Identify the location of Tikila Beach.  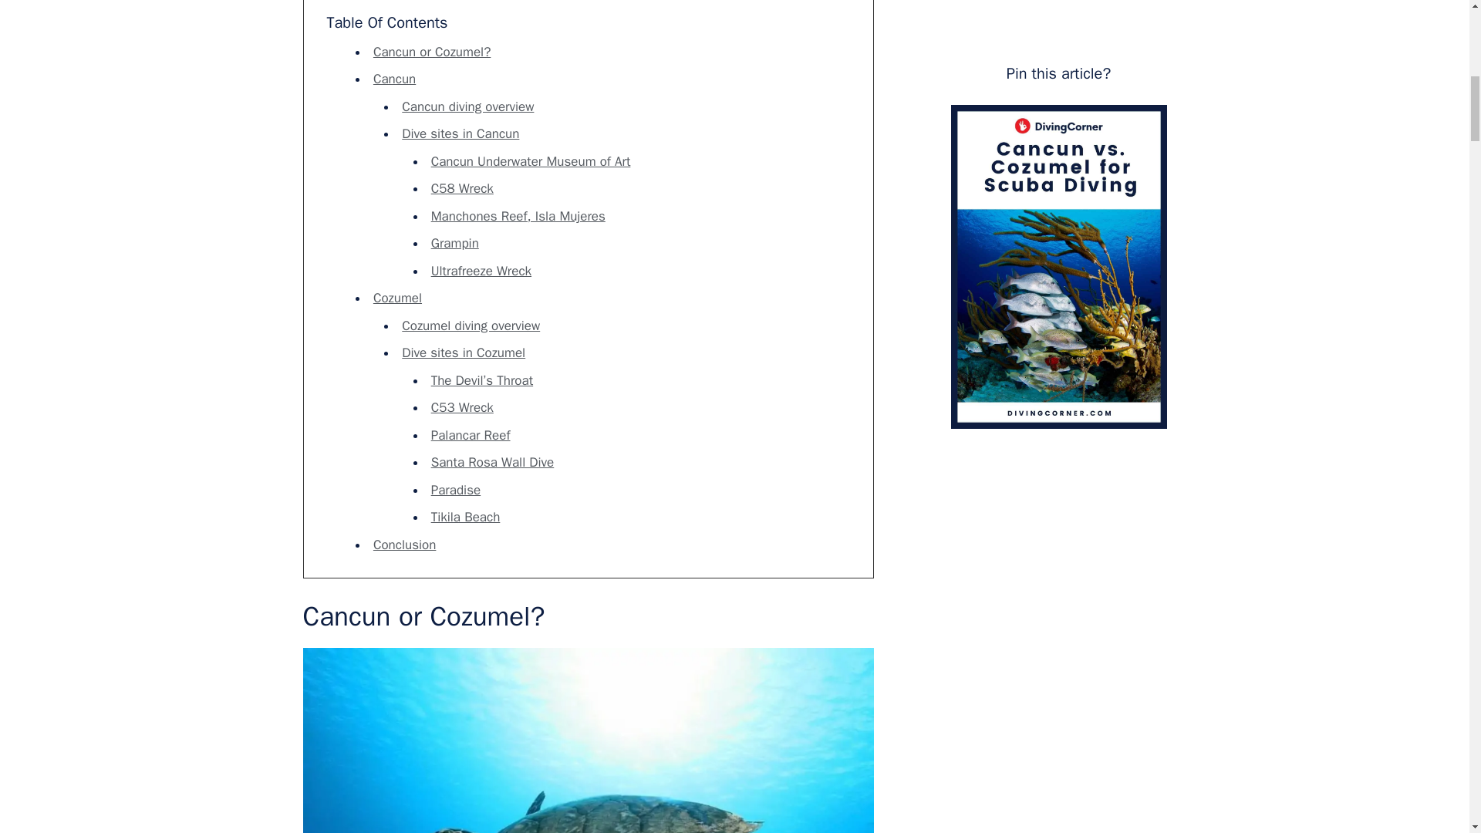
(465, 517).